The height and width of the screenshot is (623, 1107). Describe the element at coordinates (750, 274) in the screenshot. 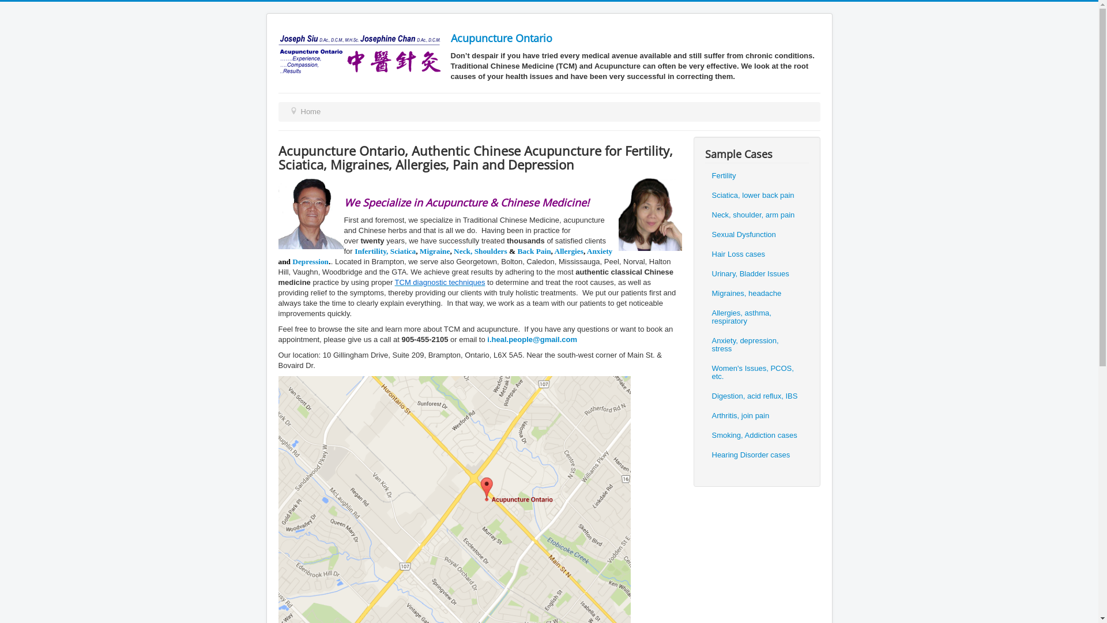

I see `Urinary, Bladder Issues` at that location.